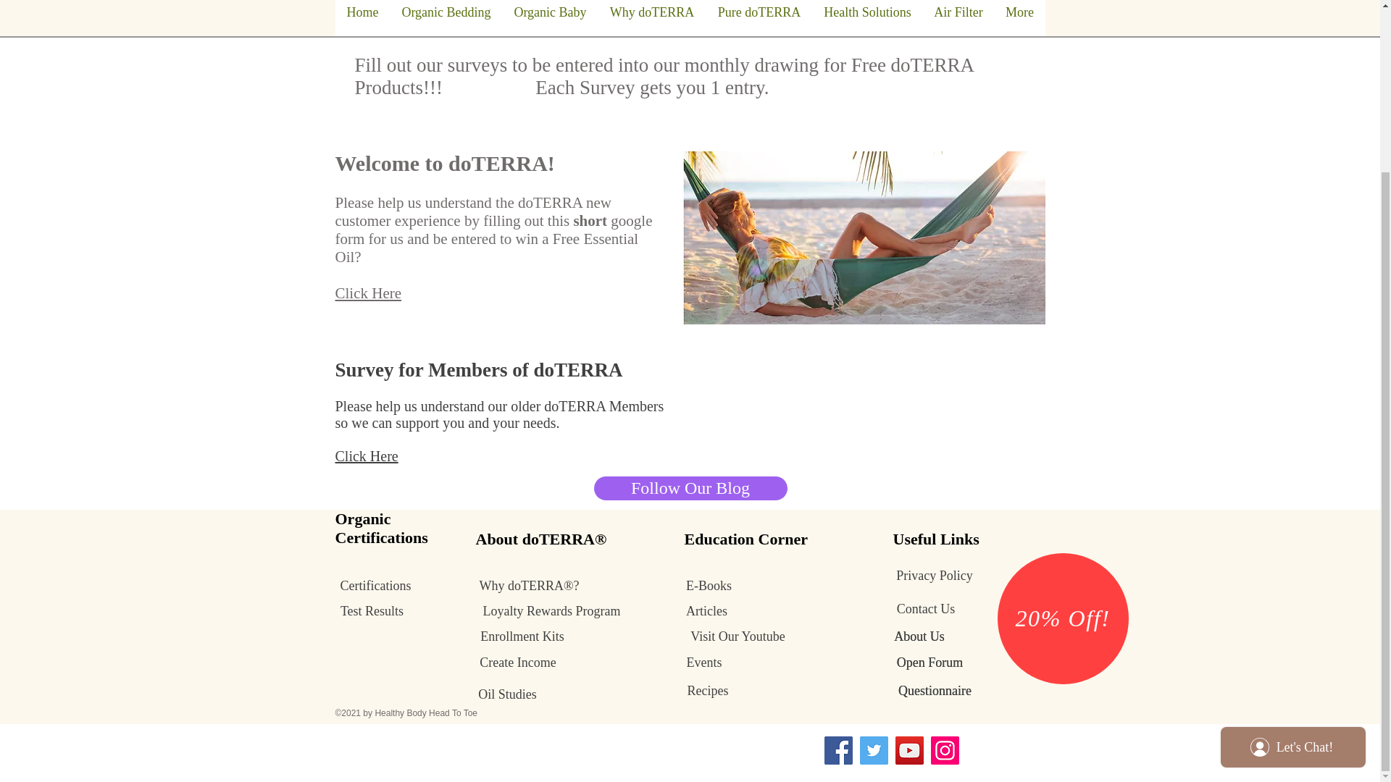 The width and height of the screenshot is (1391, 782). What do you see at coordinates (362, 17) in the screenshot?
I see `Home` at bounding box center [362, 17].